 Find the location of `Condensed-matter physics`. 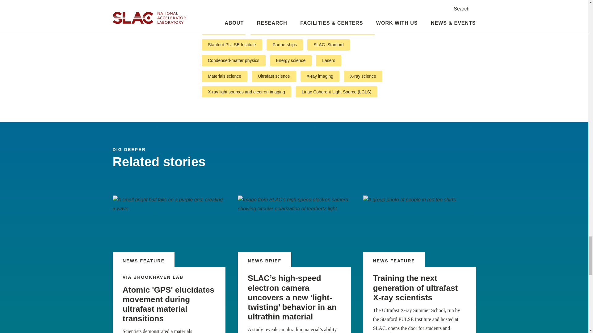

Condensed-matter physics is located at coordinates (233, 60).